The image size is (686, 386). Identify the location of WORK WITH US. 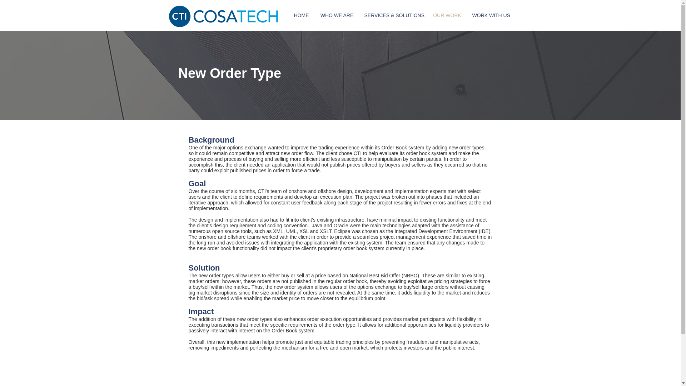
(491, 15).